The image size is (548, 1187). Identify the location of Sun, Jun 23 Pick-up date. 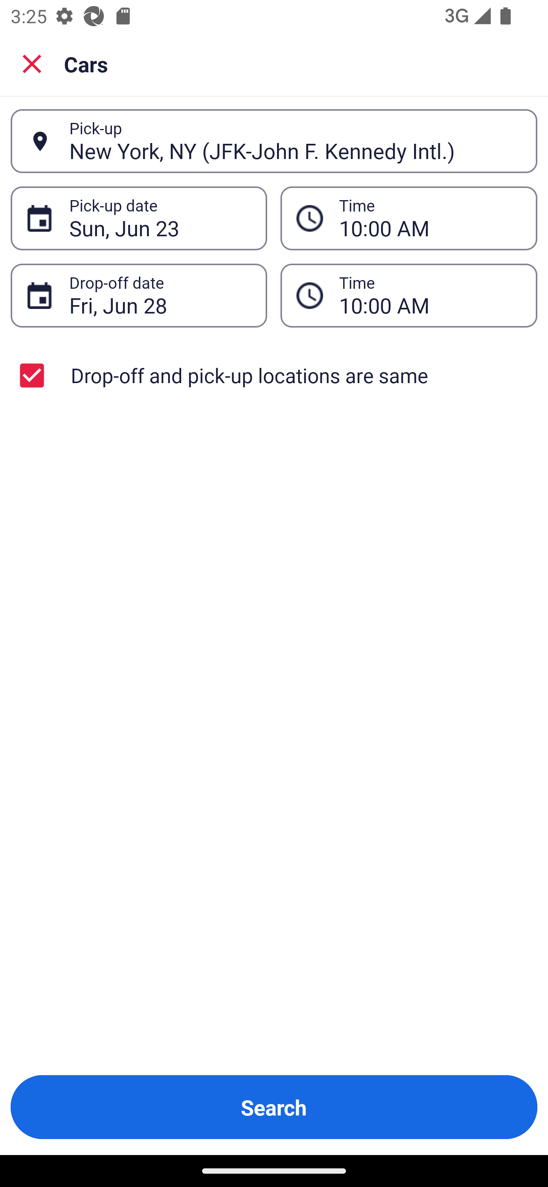
(139, 218).